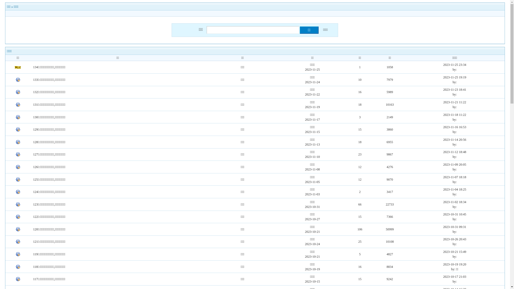  Describe the element at coordinates (455, 189) in the screenshot. I see `2023-11-04 18:25` at that location.